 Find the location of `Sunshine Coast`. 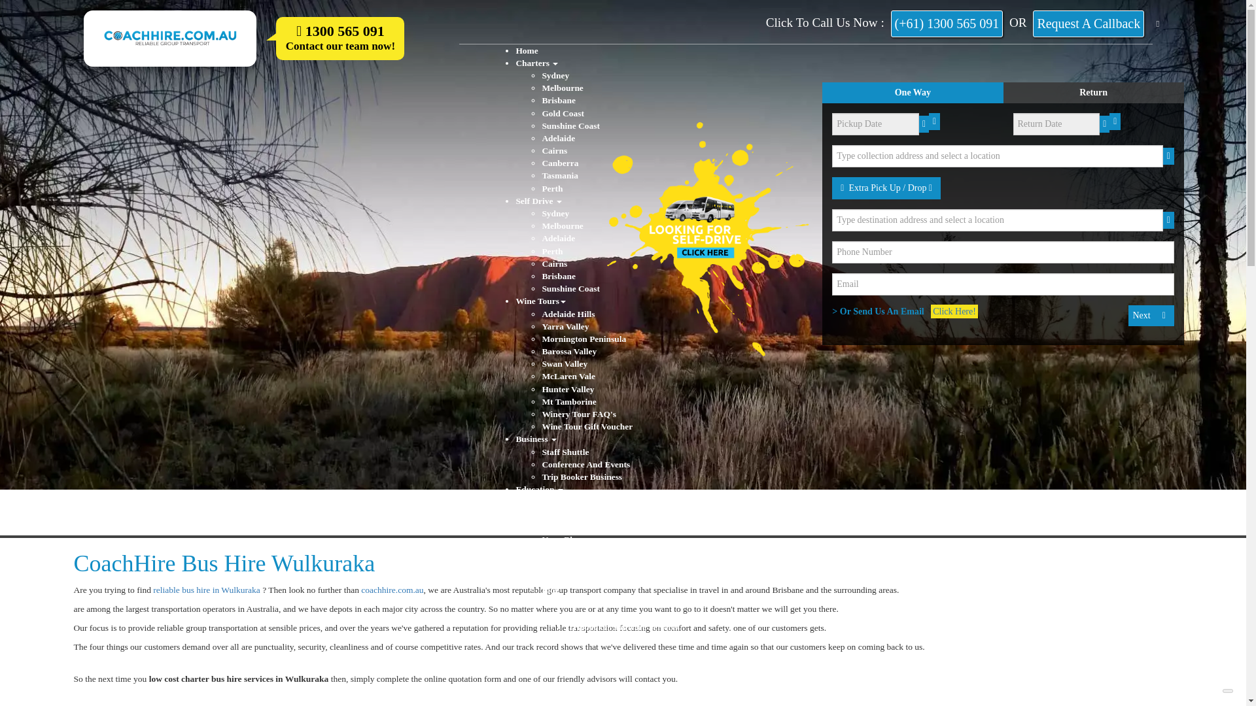

Sunshine Coast is located at coordinates (570, 289).